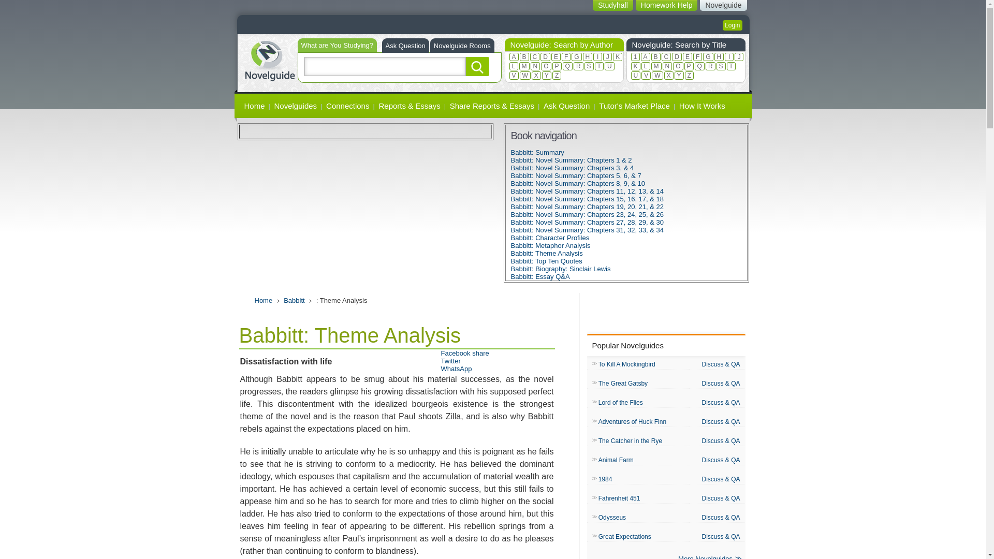 Image resolution: width=994 pixels, height=559 pixels. I want to click on How It Works, so click(702, 106).